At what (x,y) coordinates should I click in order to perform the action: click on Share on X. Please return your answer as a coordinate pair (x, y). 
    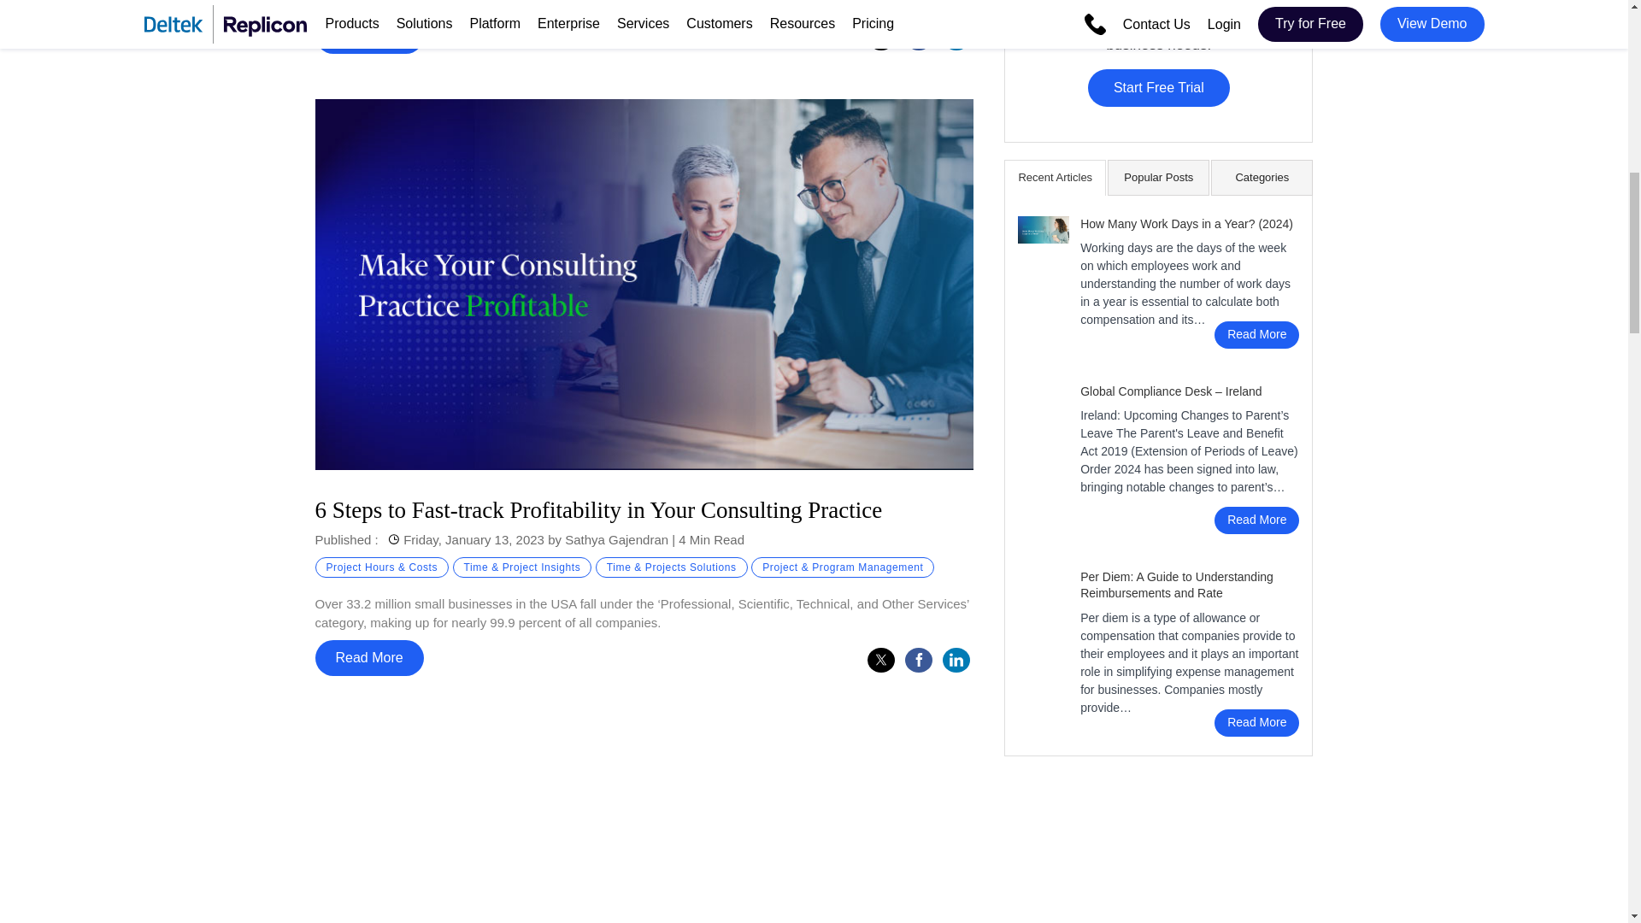
    Looking at the image, I should click on (880, 38).